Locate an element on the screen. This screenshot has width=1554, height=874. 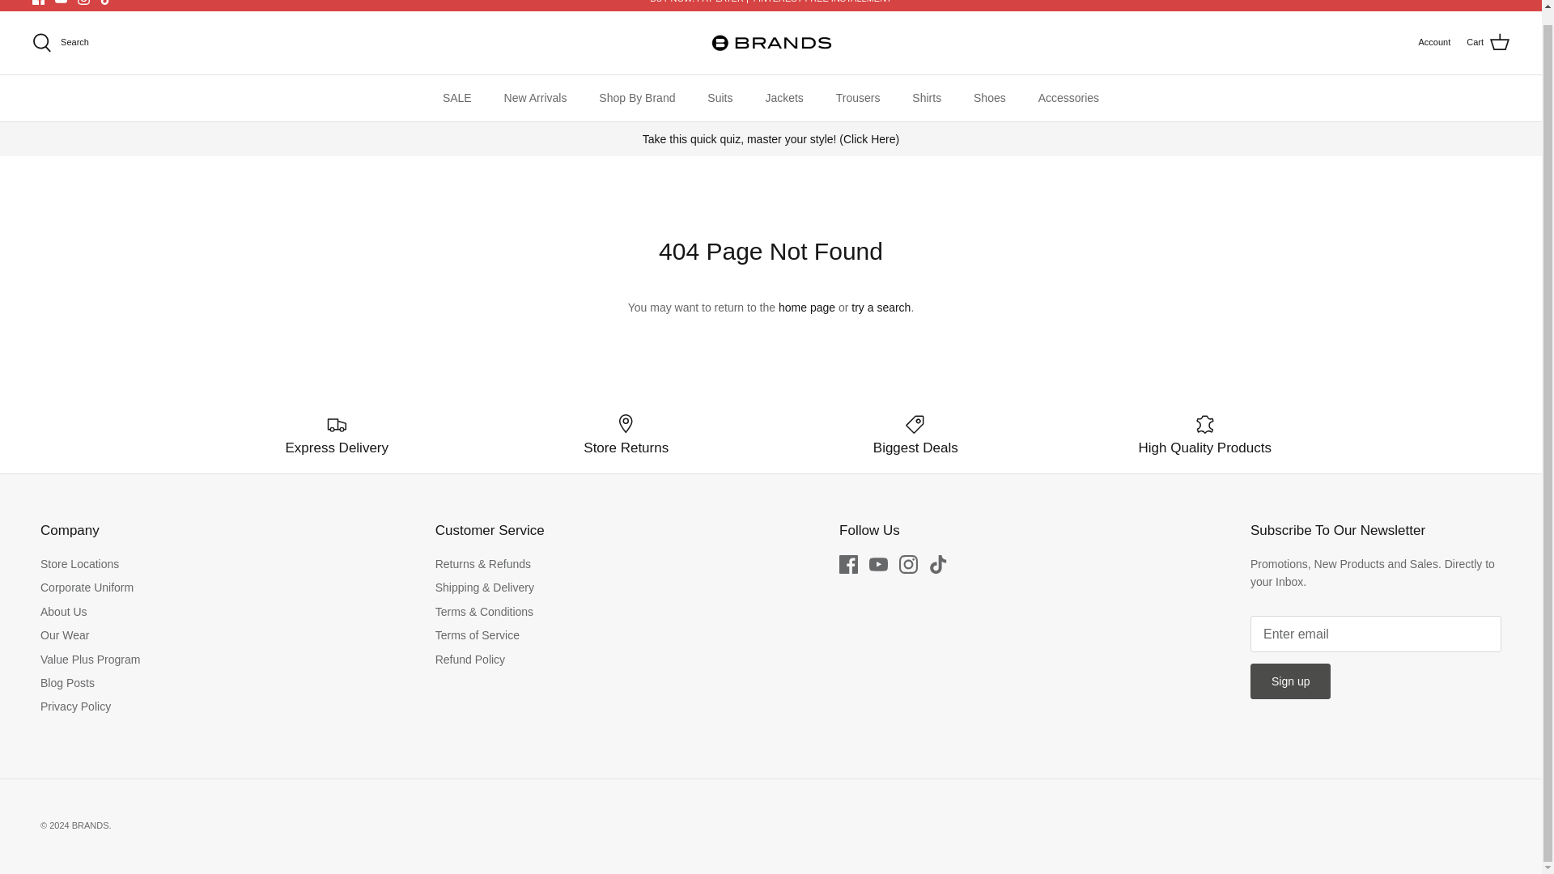
Search is located at coordinates (60, 42).